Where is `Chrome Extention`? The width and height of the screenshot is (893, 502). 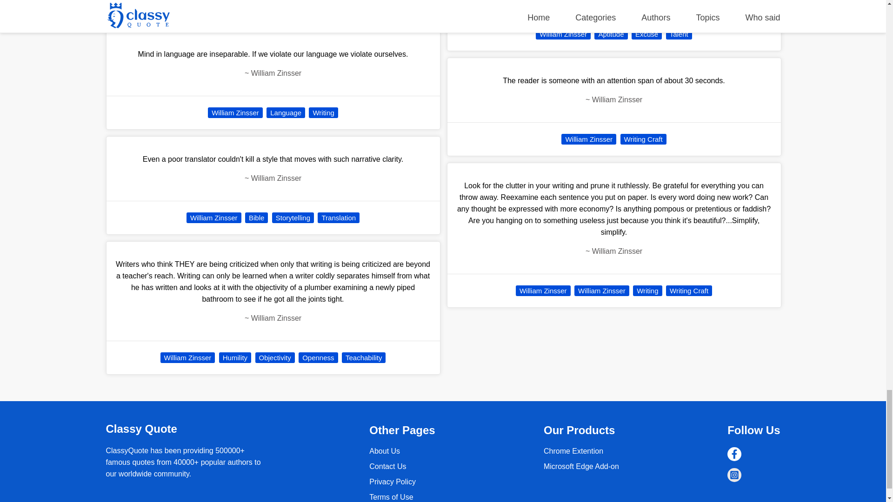
Chrome Extention is located at coordinates (581, 466).